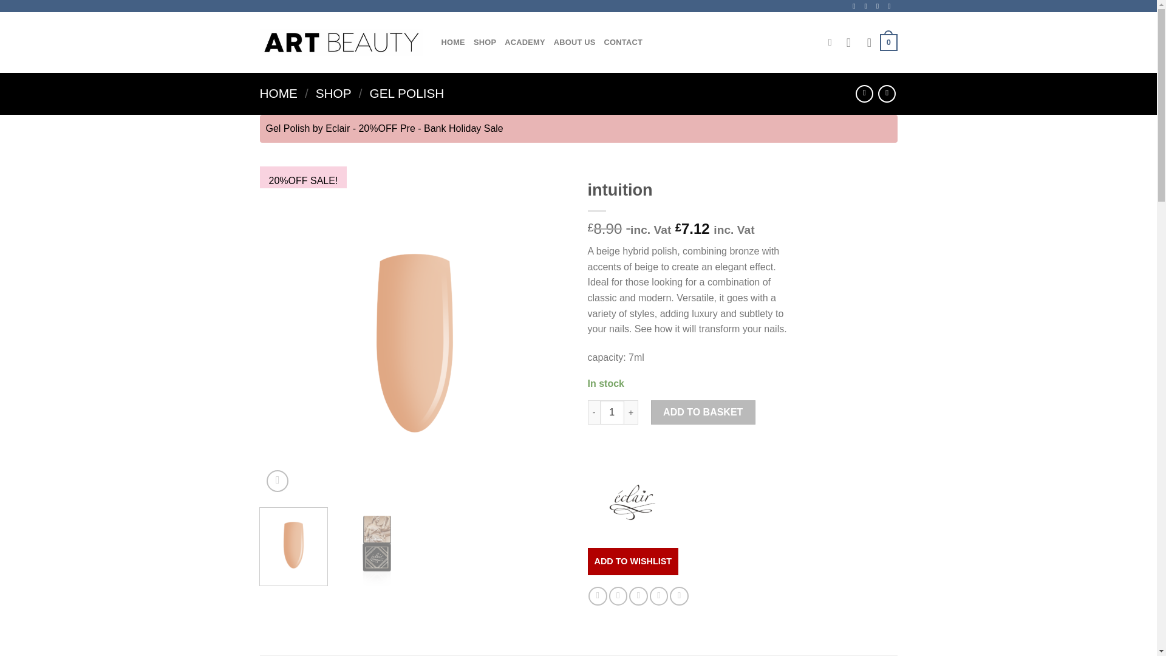 This screenshot has height=656, width=1166. What do you see at coordinates (278, 93) in the screenshot?
I see `HOME` at bounding box center [278, 93].